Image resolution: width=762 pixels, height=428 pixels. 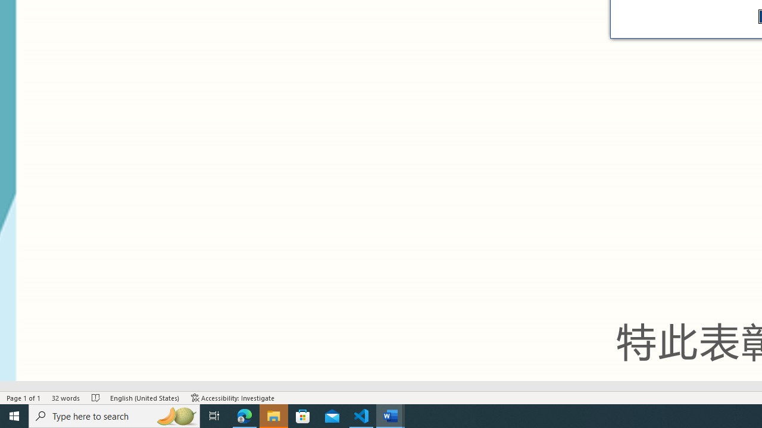 I want to click on Accessibility Checker Accessibility: Investigate, so click(x=233, y=397).